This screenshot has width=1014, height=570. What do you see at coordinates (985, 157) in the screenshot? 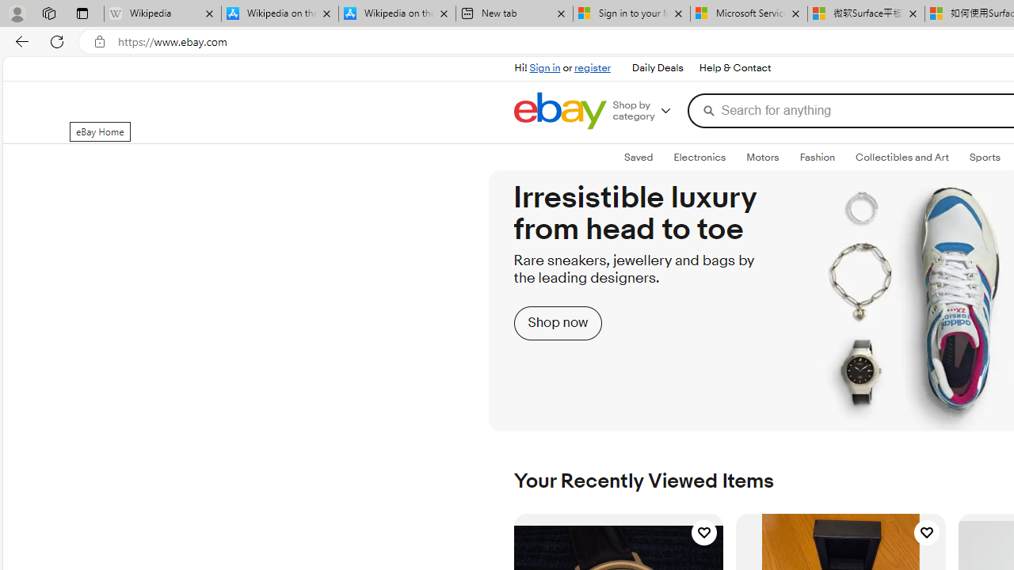
I see `Sports` at bounding box center [985, 157].